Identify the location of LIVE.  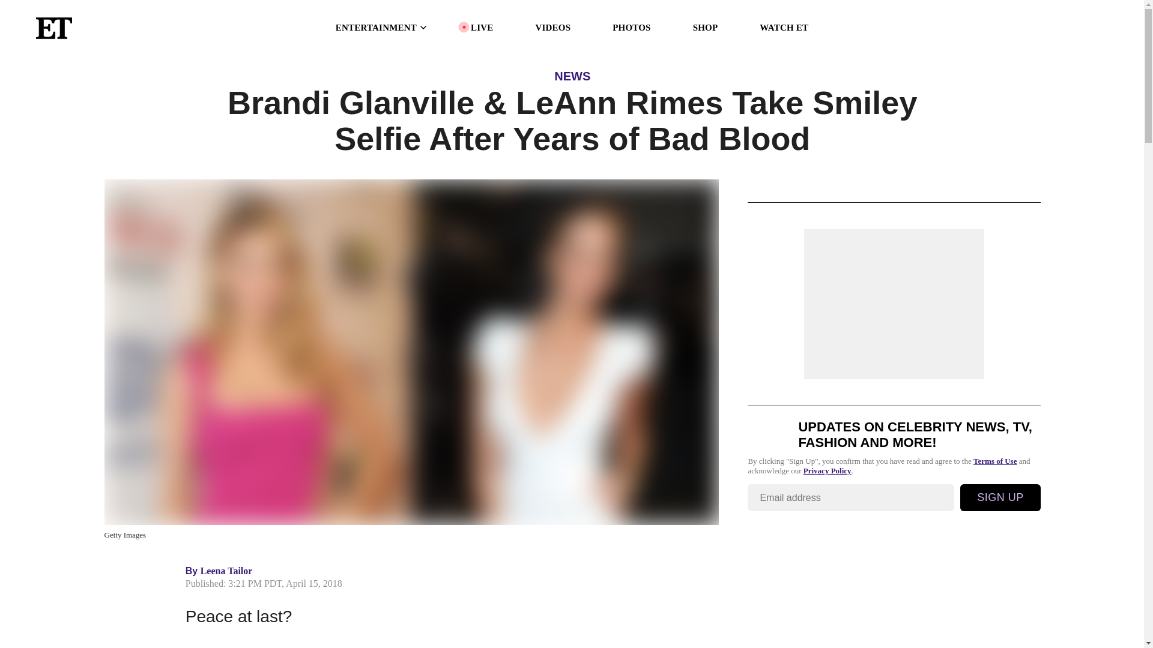
(482, 28).